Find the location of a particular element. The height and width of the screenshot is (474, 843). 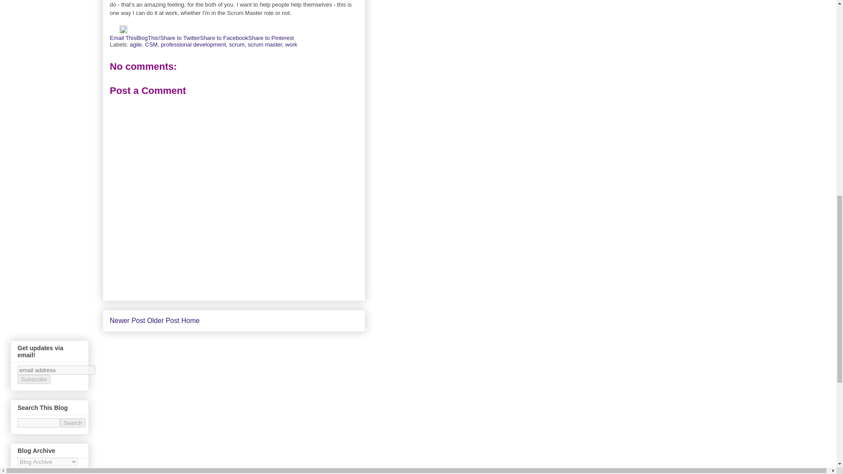

work is located at coordinates (292, 44).